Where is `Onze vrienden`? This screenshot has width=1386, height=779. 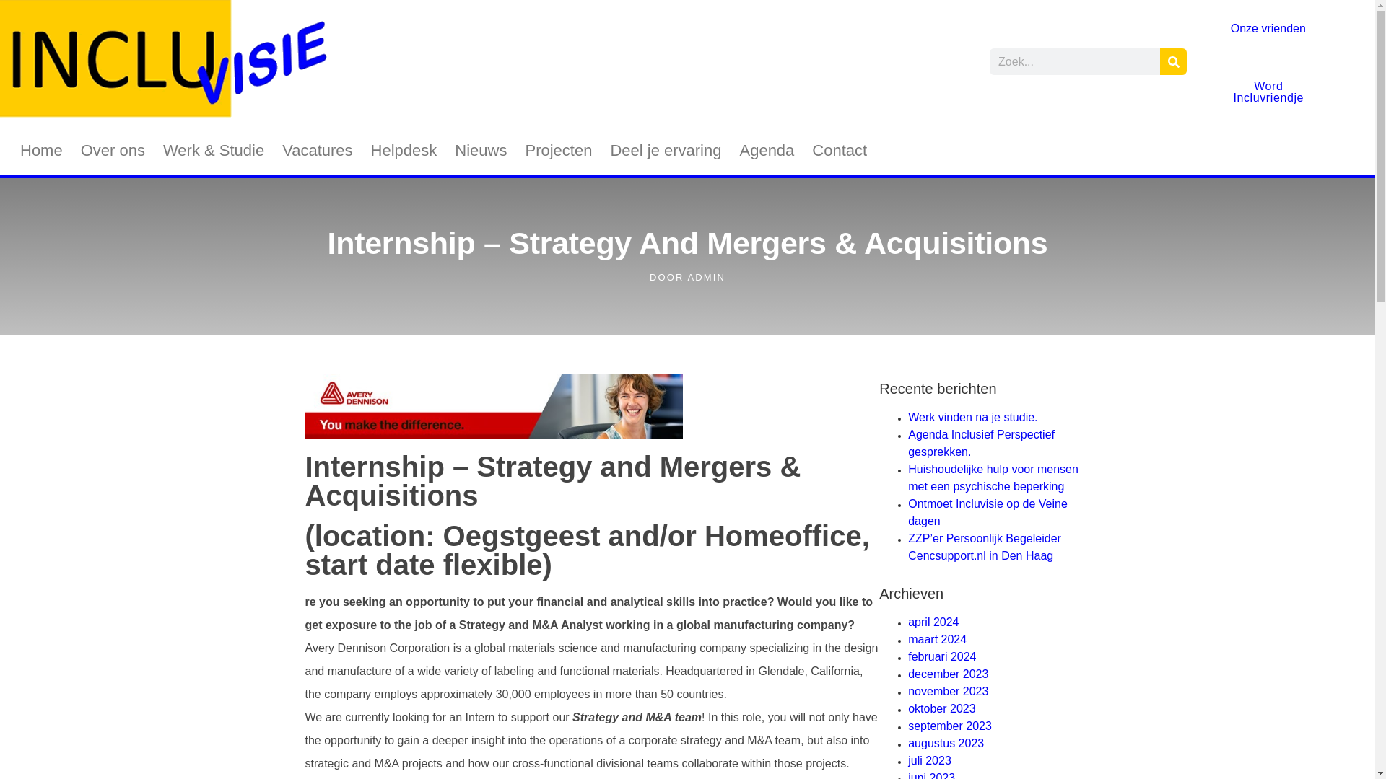
Onze vrienden is located at coordinates (1268, 29).